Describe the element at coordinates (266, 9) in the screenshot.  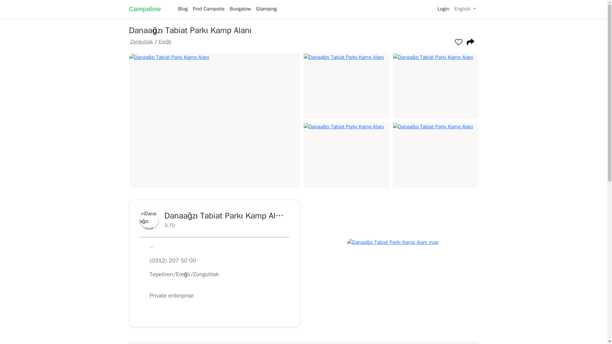
I see `Glamping` at that location.